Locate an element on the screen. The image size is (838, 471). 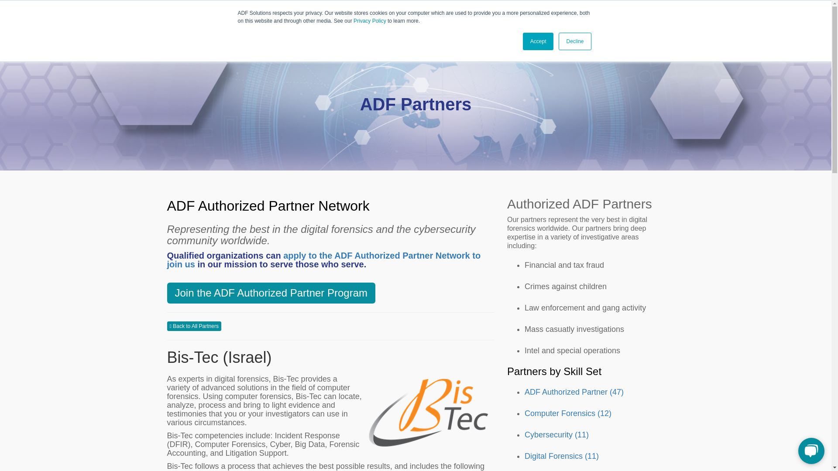
LEARN is located at coordinates (333, 14).